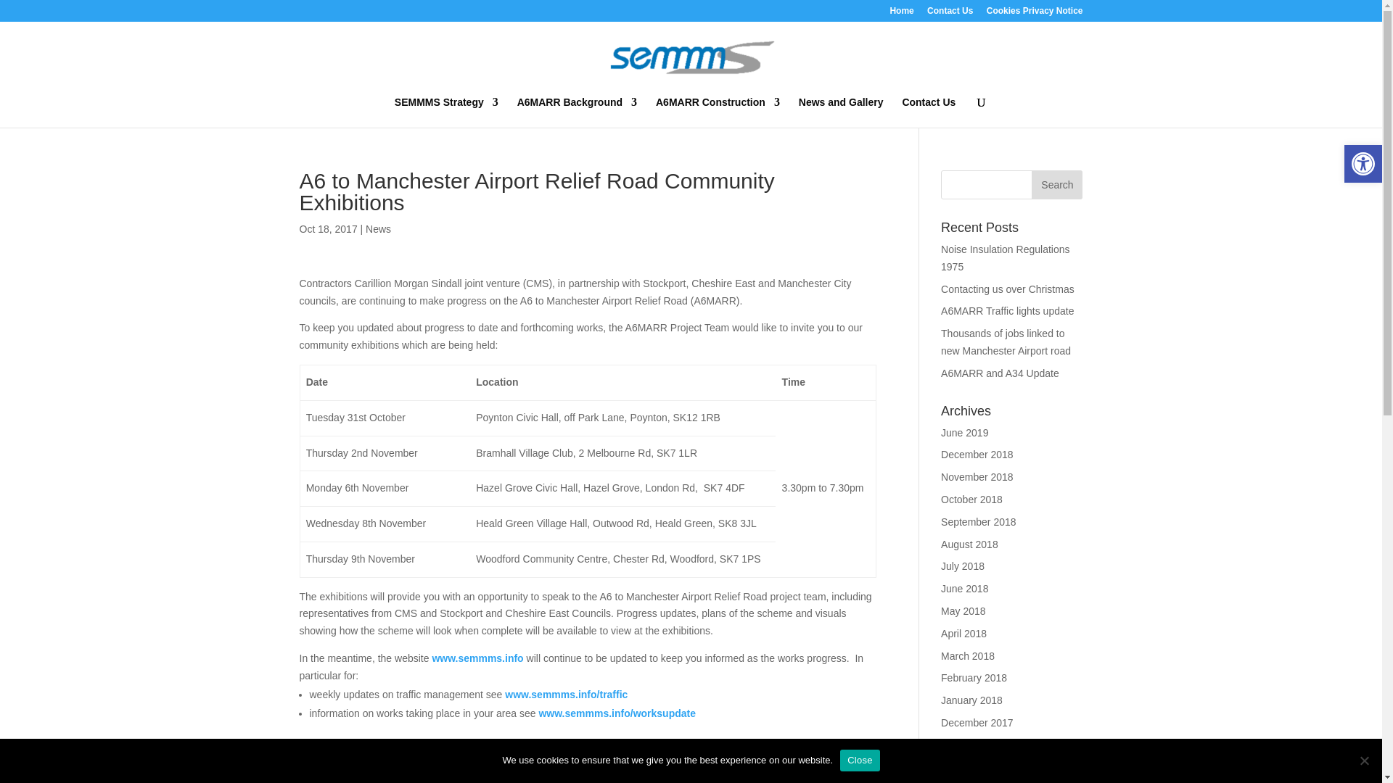  Describe the element at coordinates (576, 112) in the screenshot. I see `A6MARR Background` at that location.